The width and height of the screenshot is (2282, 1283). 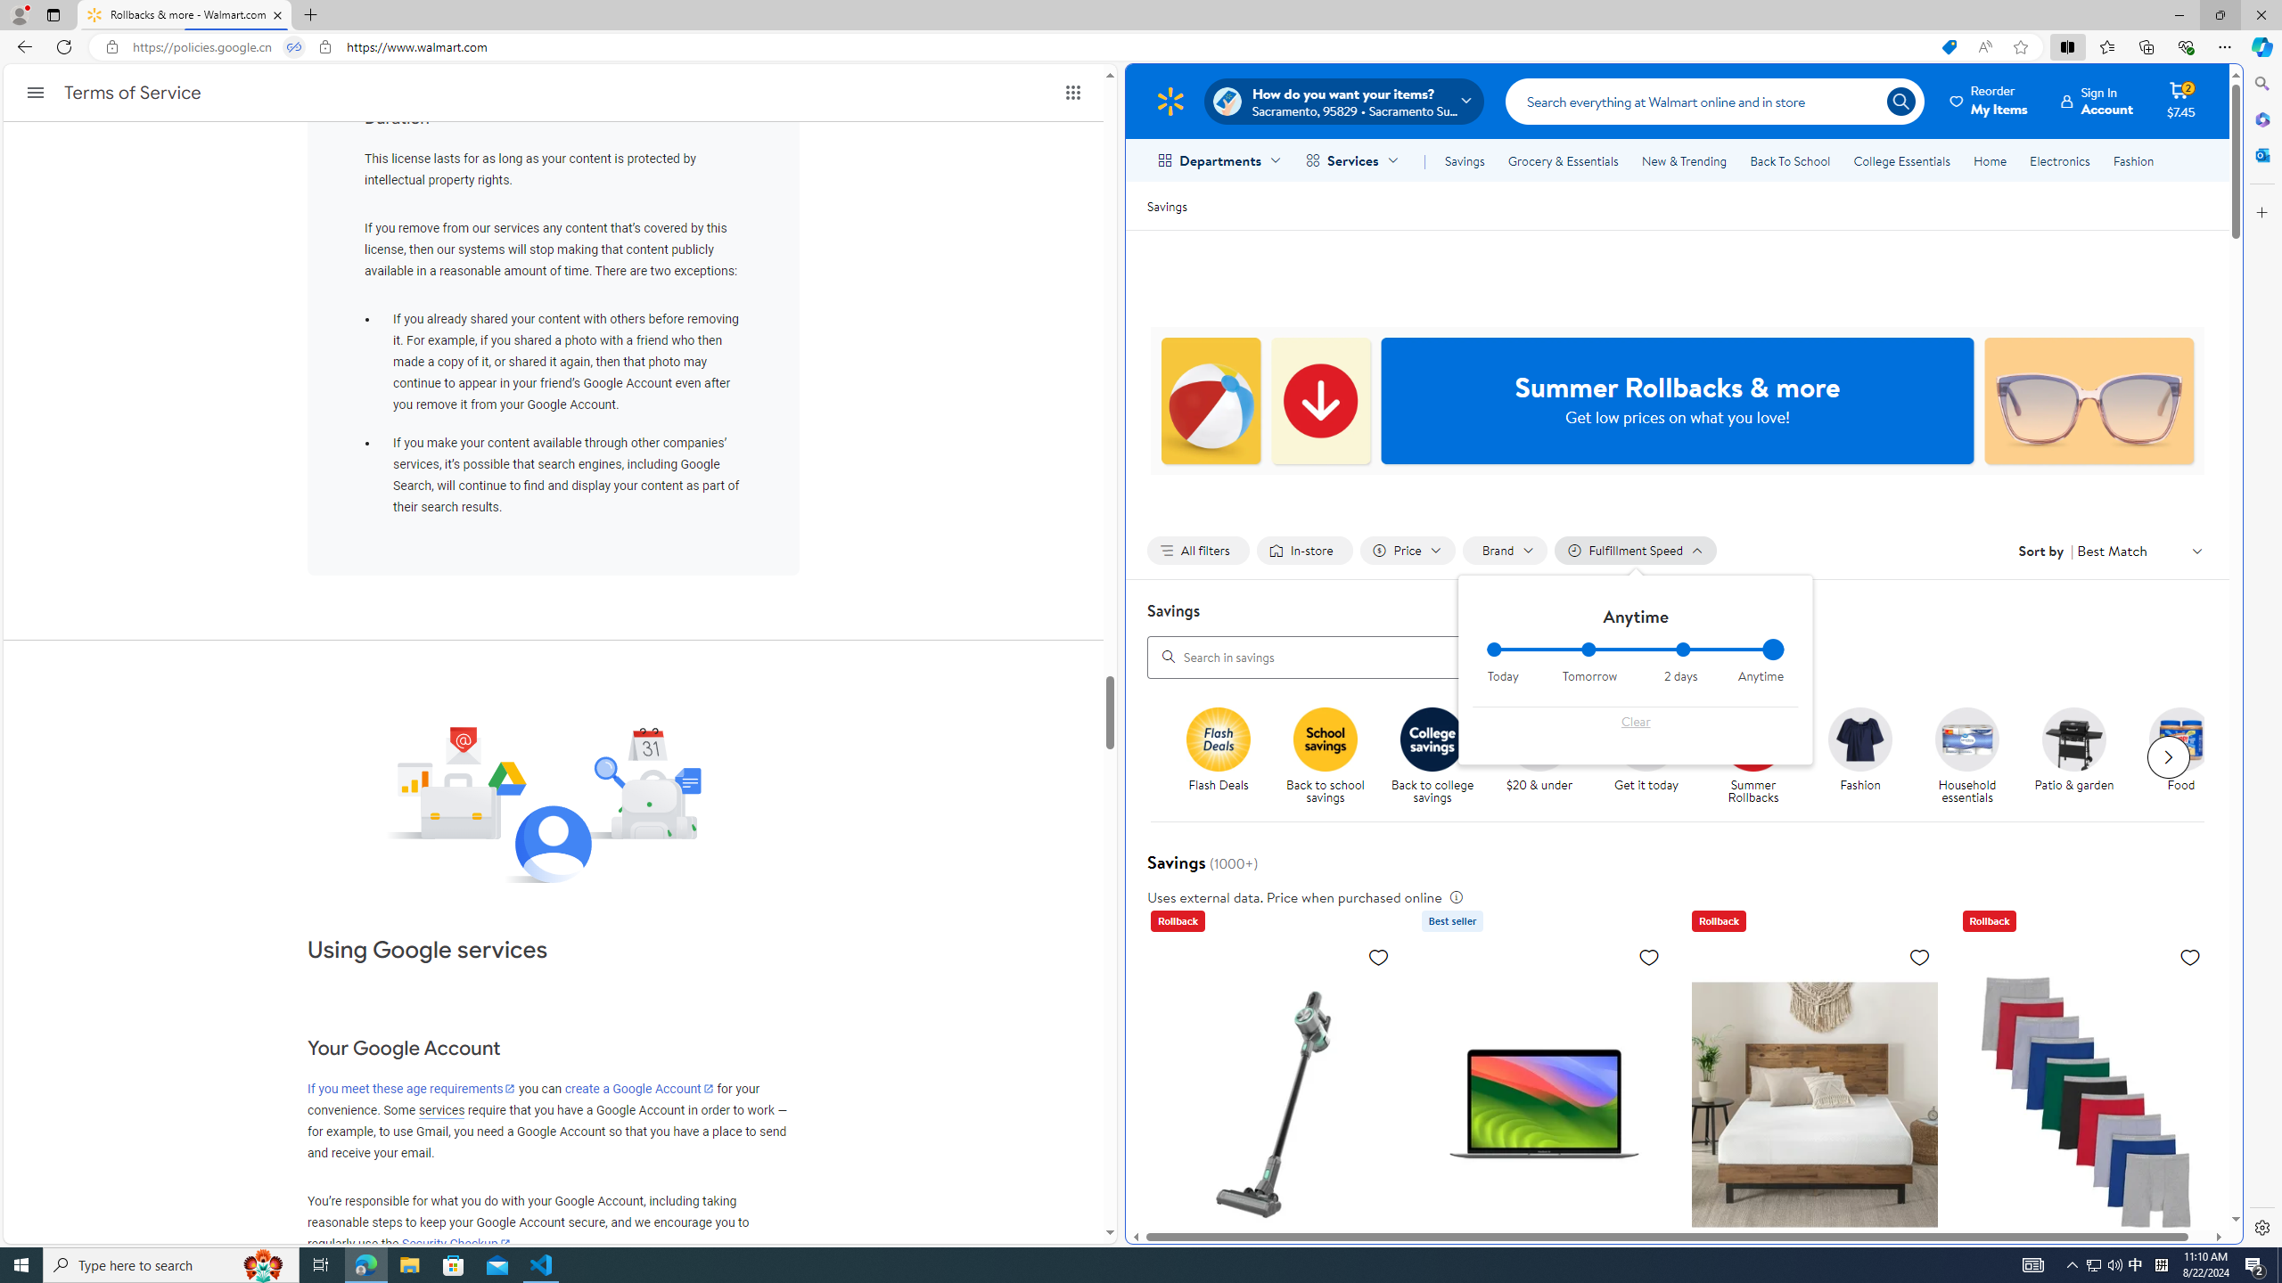 I want to click on Reorder My Items, so click(x=1990, y=101).